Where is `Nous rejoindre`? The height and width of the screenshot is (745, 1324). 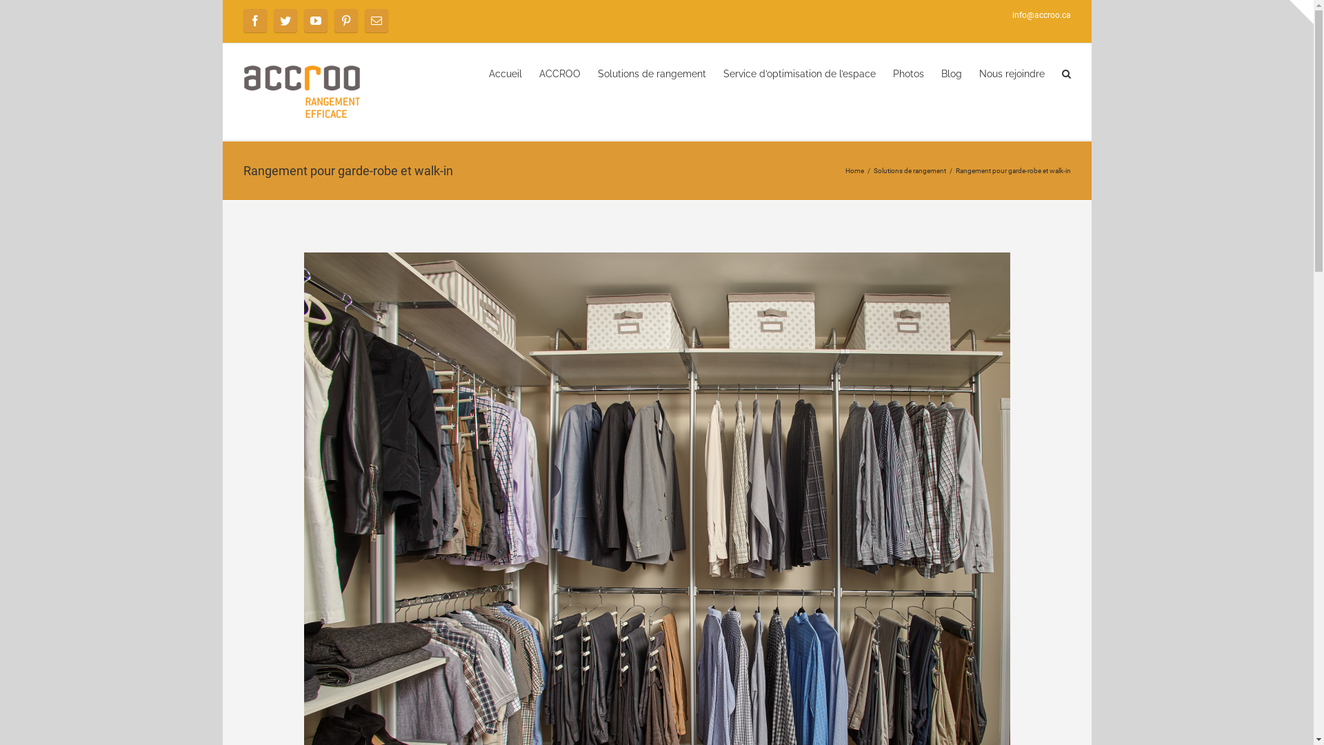 Nous rejoindre is located at coordinates (1012, 73).